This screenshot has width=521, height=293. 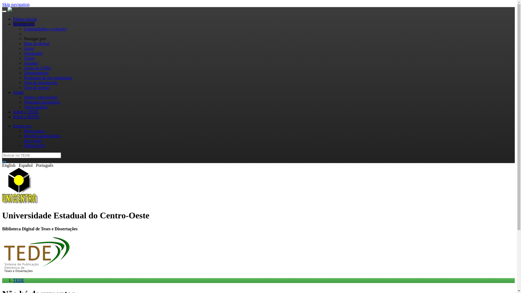 I want to click on Entrar em:, so click(x=22, y=126).